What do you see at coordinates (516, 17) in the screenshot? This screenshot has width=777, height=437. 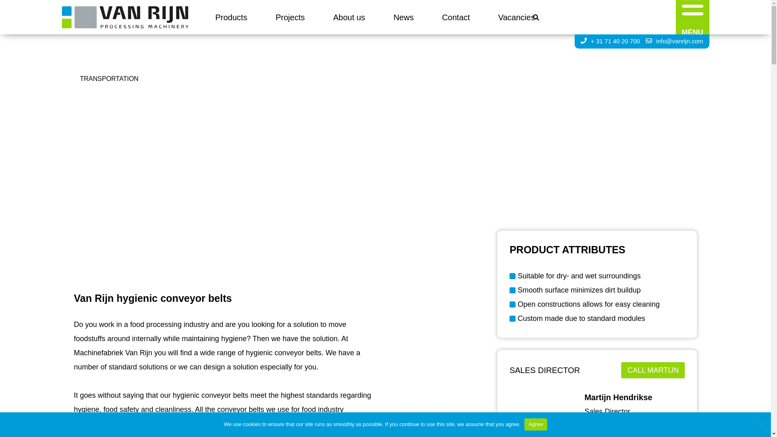 I see `Vacancies` at bounding box center [516, 17].